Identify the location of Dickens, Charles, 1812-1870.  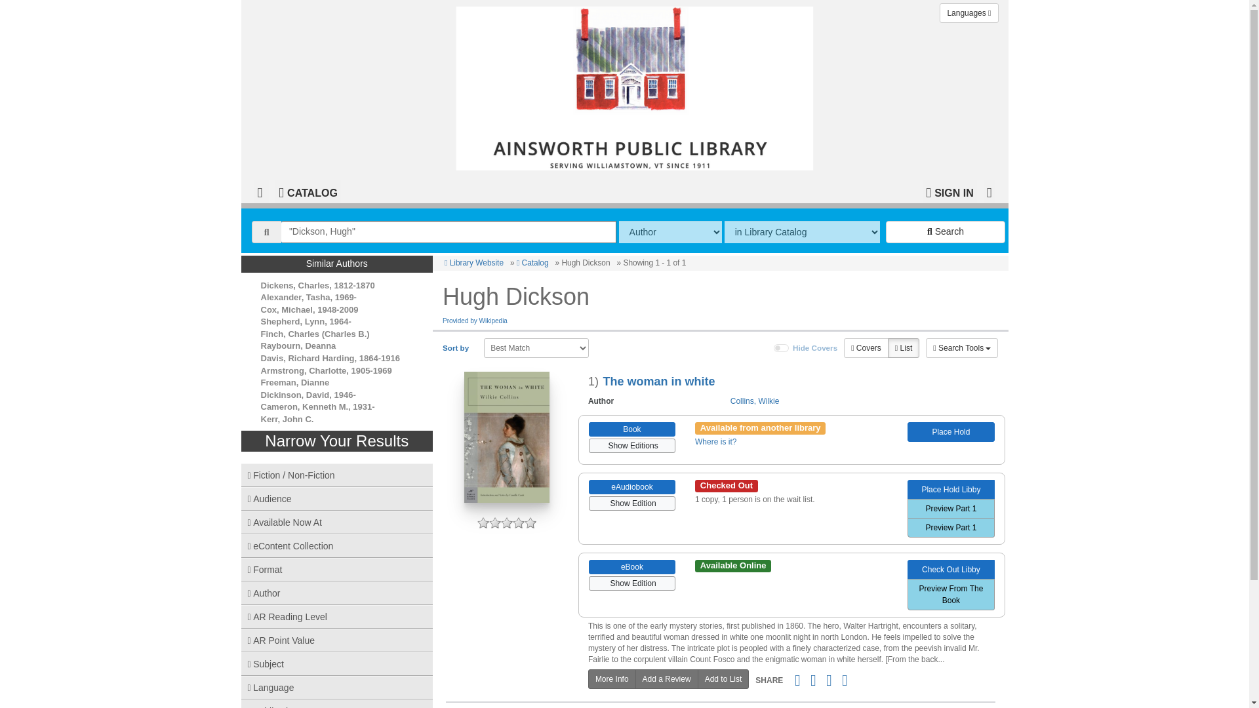
(317, 285).